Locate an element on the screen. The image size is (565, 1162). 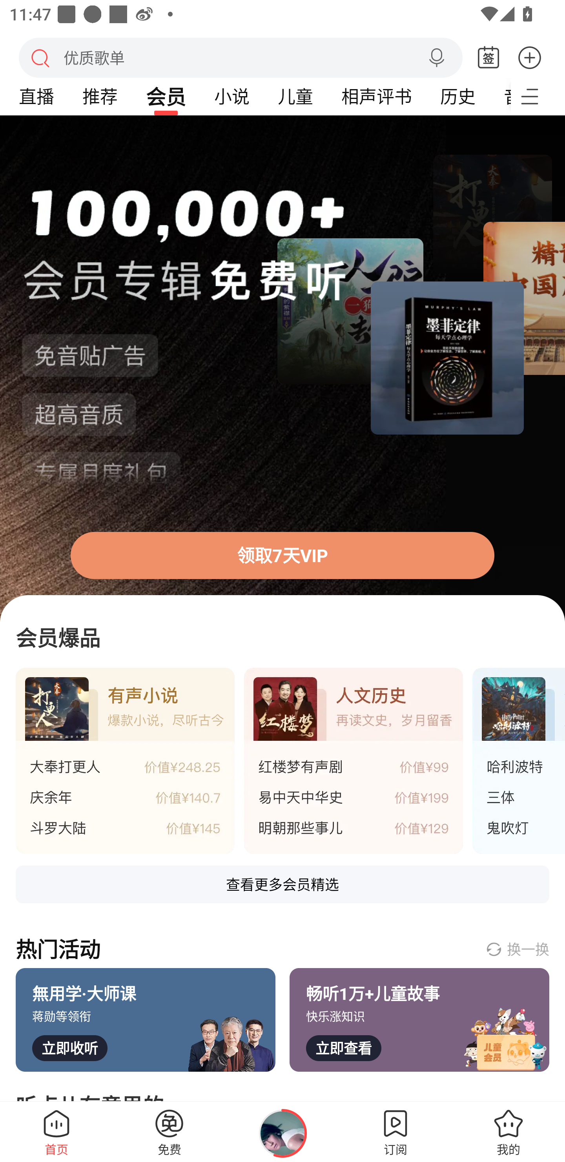
直播 is located at coordinates (36, 97).